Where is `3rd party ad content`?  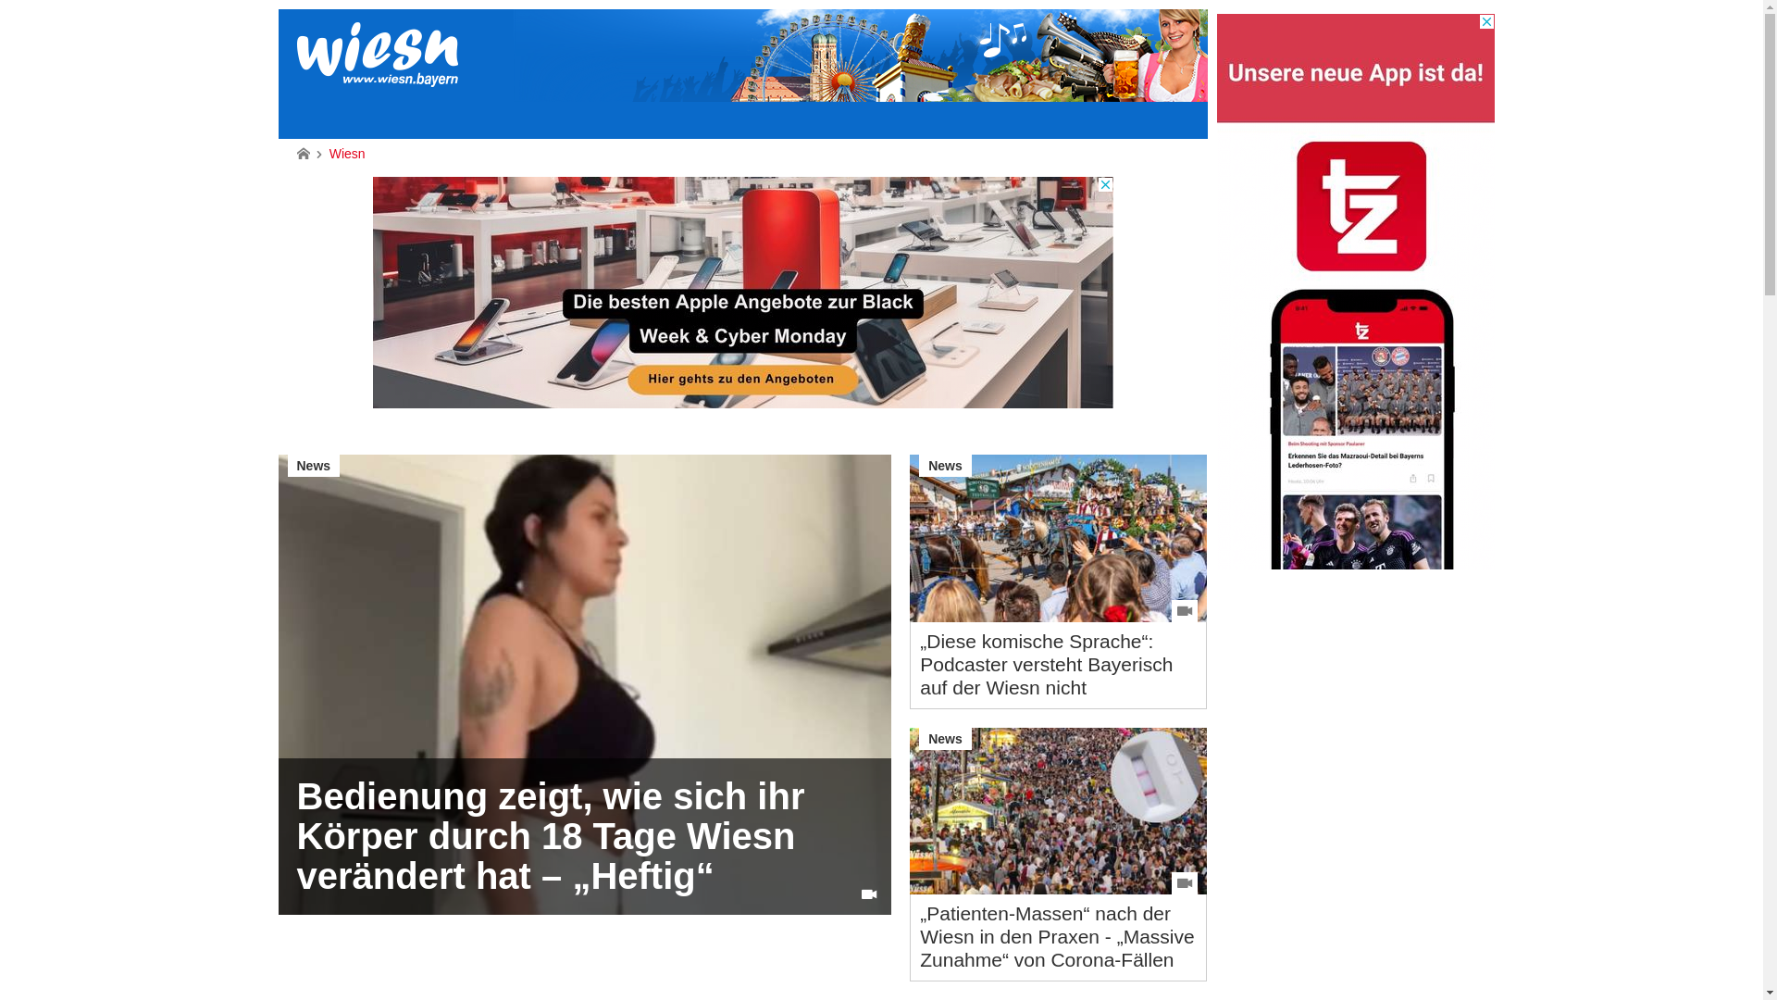
3rd party ad content is located at coordinates (742, 293).